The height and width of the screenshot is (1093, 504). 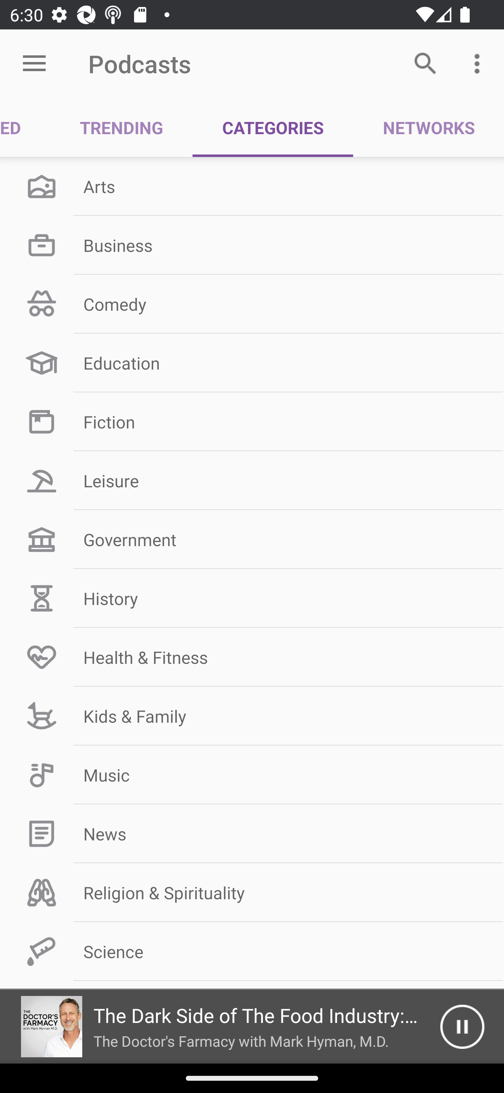 I want to click on Search, so click(x=426, y=63).